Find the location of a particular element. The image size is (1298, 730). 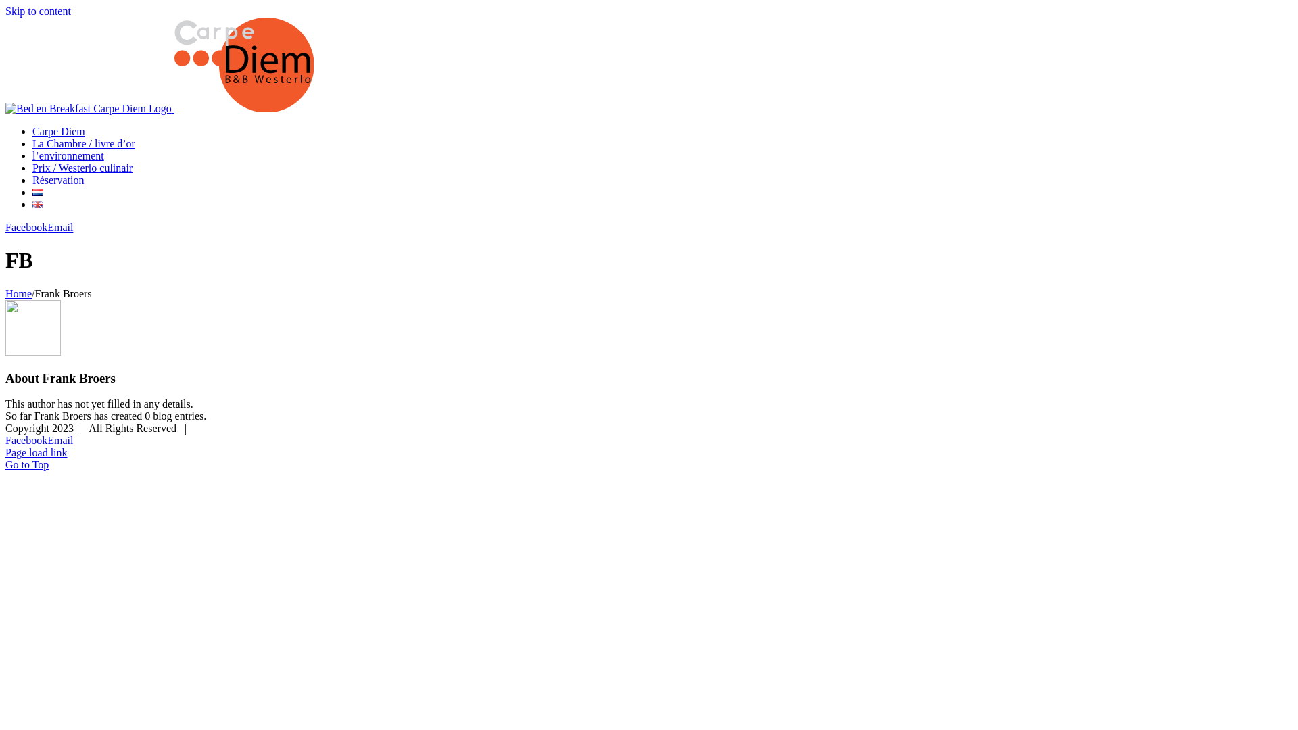

Prix / Westerlo culinair is located at coordinates (82, 168).